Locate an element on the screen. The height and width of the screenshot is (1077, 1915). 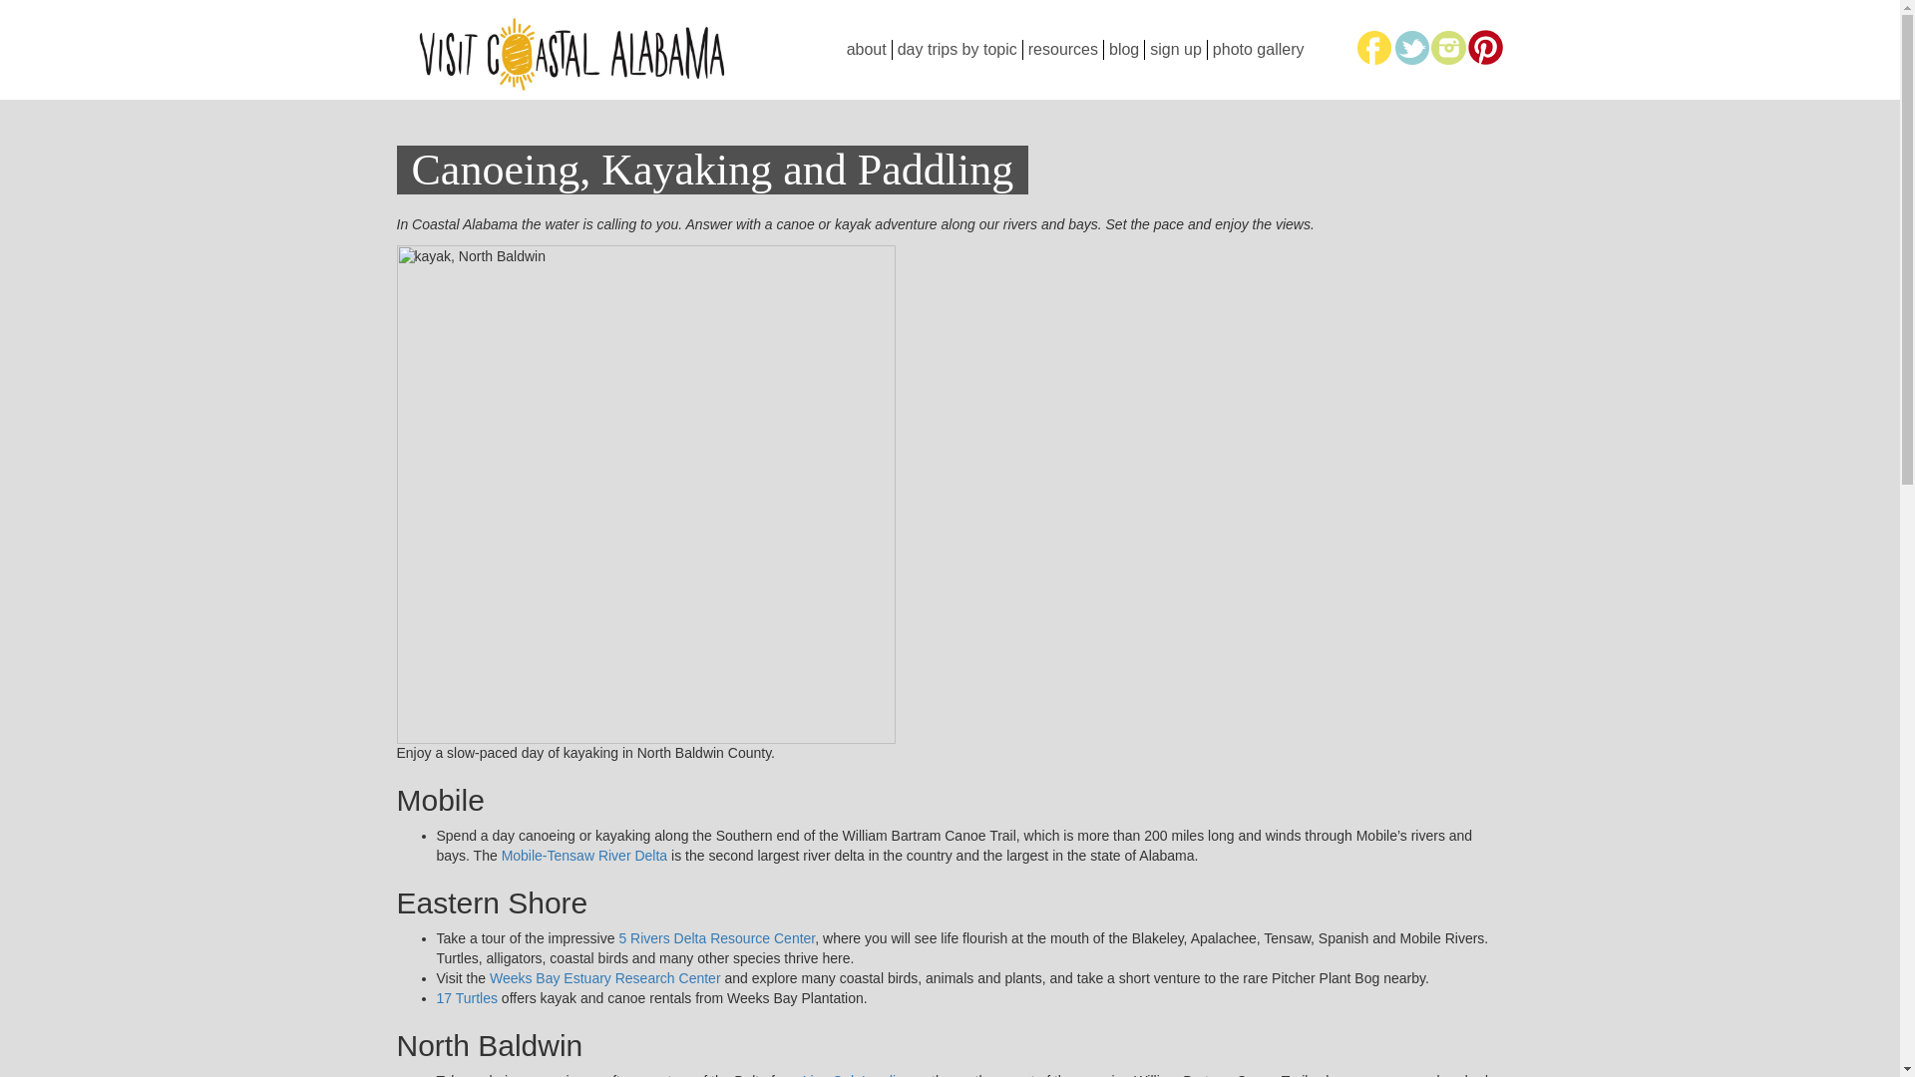
blog is located at coordinates (1123, 50).